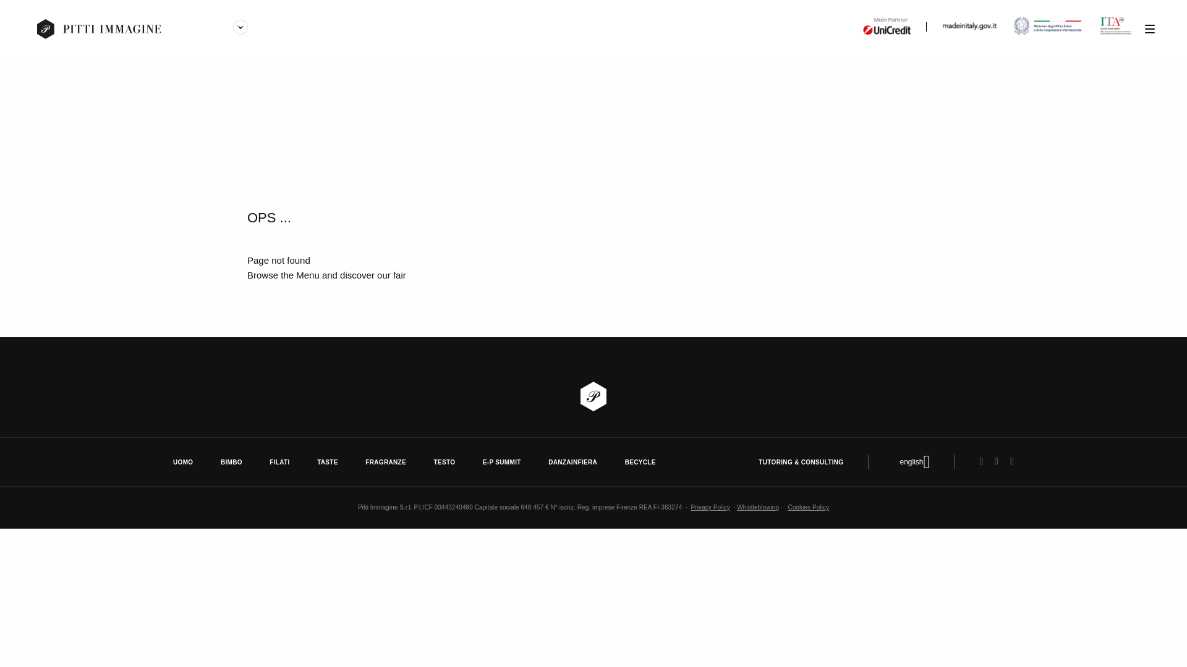  Describe the element at coordinates (710, 508) in the screenshot. I see `Privacy Policy` at that location.